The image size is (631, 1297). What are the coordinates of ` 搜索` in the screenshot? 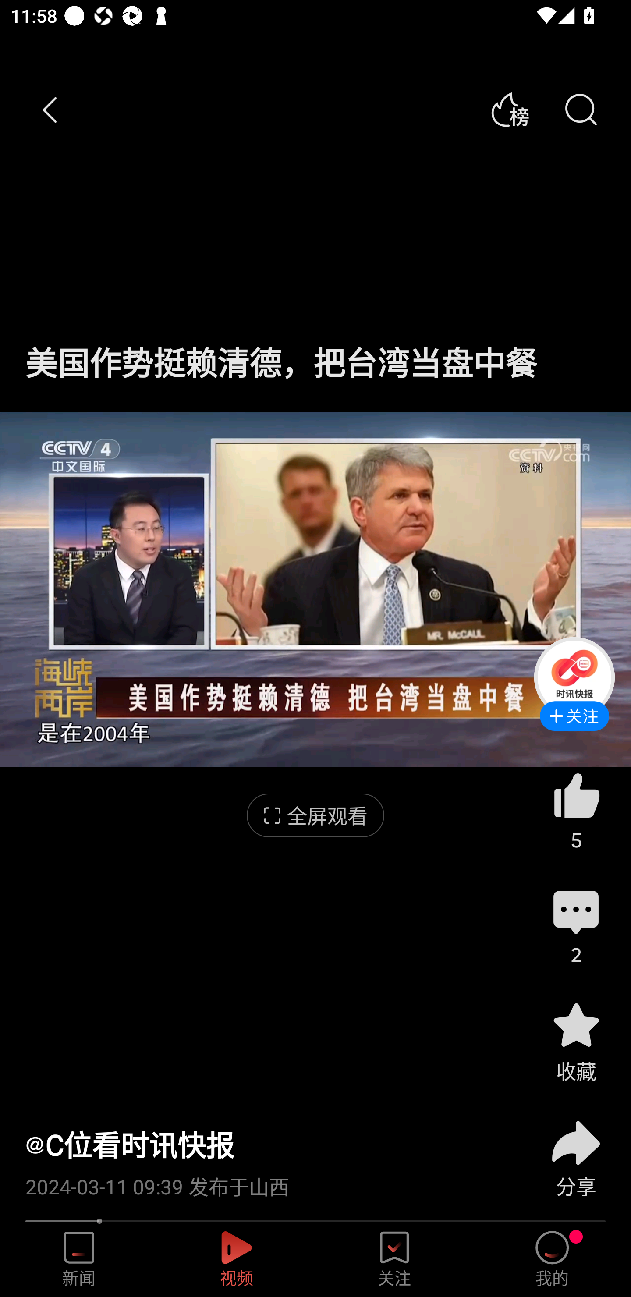 It's located at (580, 110).